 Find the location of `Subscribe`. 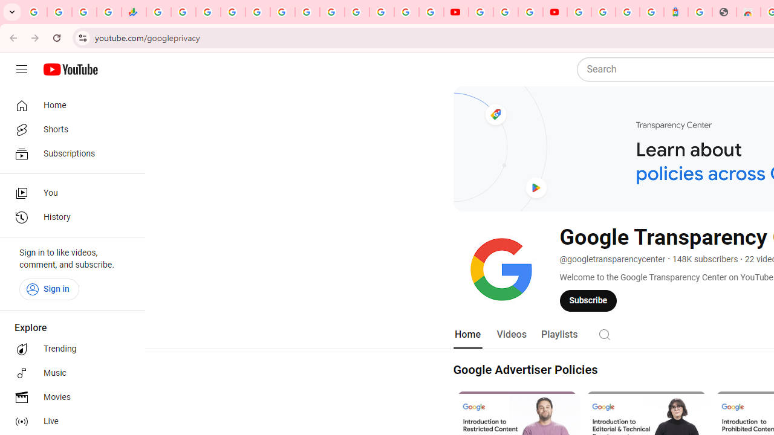

Subscribe is located at coordinates (588, 300).